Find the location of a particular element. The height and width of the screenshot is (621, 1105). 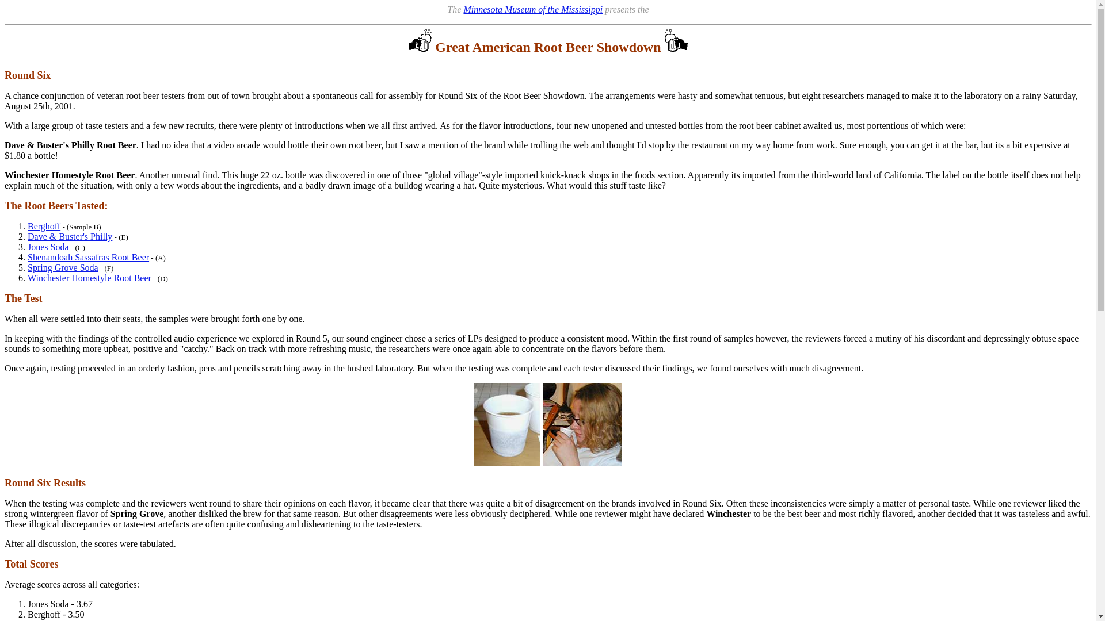

Berghoff is located at coordinates (44, 225).